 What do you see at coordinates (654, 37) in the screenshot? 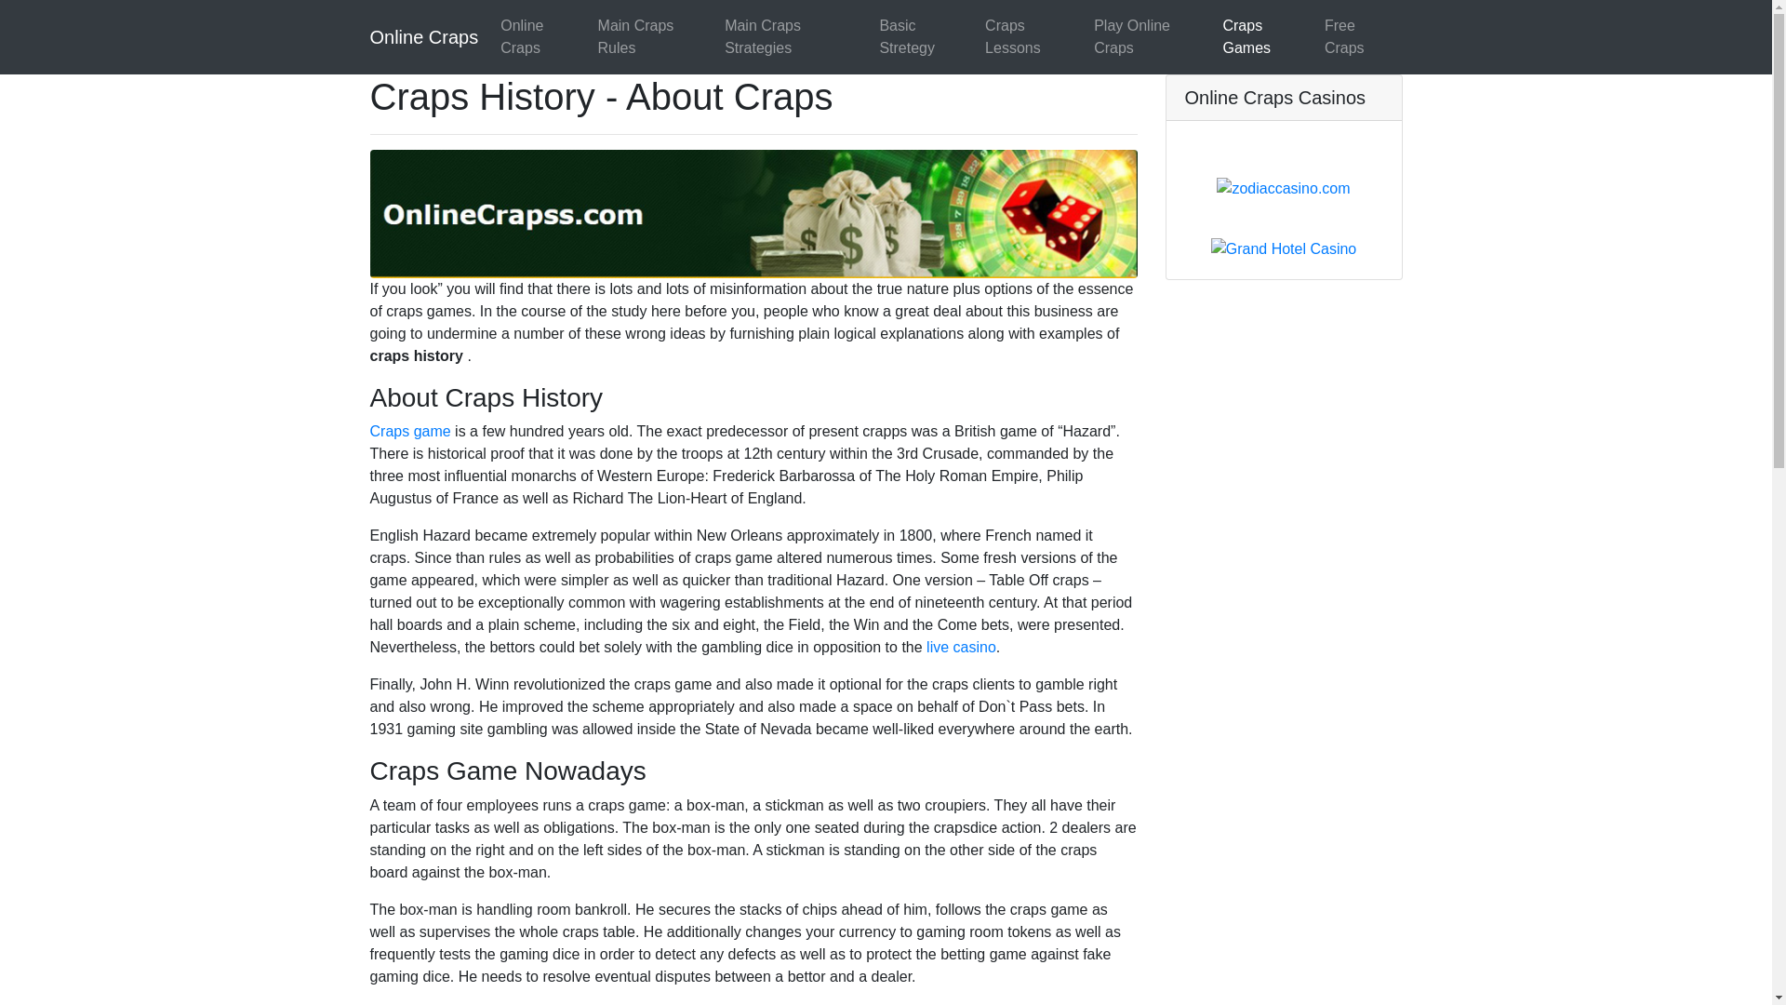
I see `Main Craps Rules` at bounding box center [654, 37].